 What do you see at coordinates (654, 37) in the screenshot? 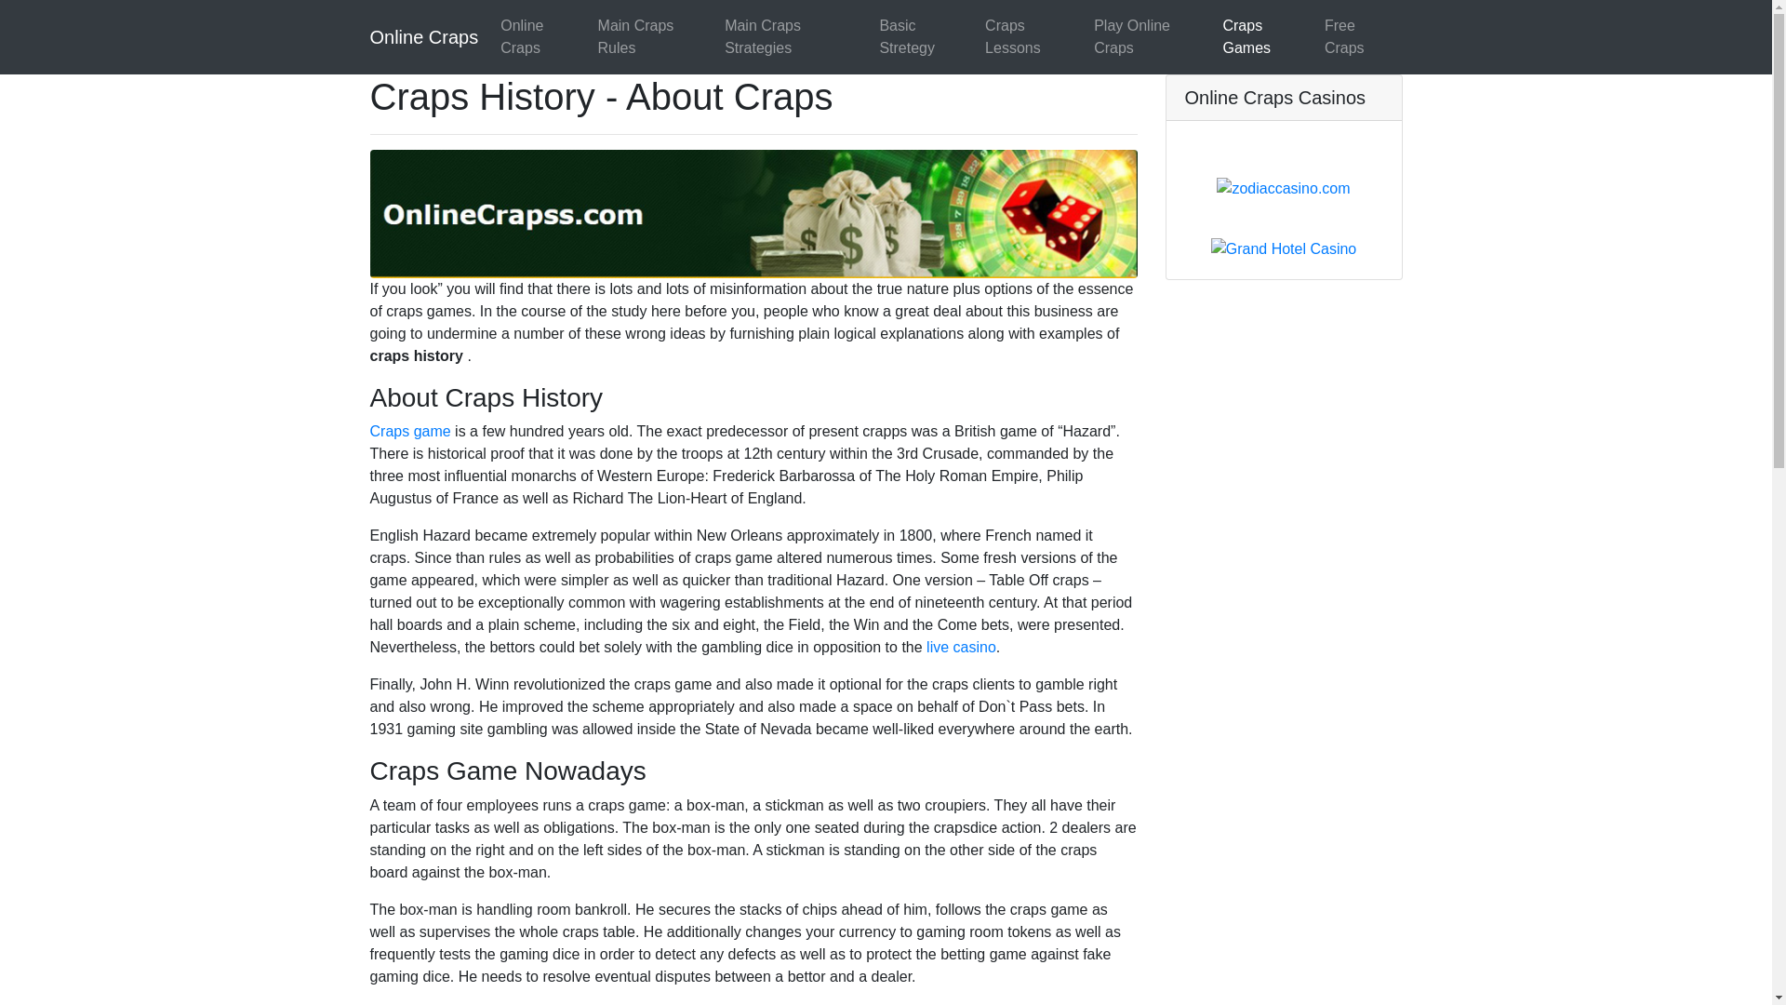
I see `Main Craps Rules` at bounding box center [654, 37].